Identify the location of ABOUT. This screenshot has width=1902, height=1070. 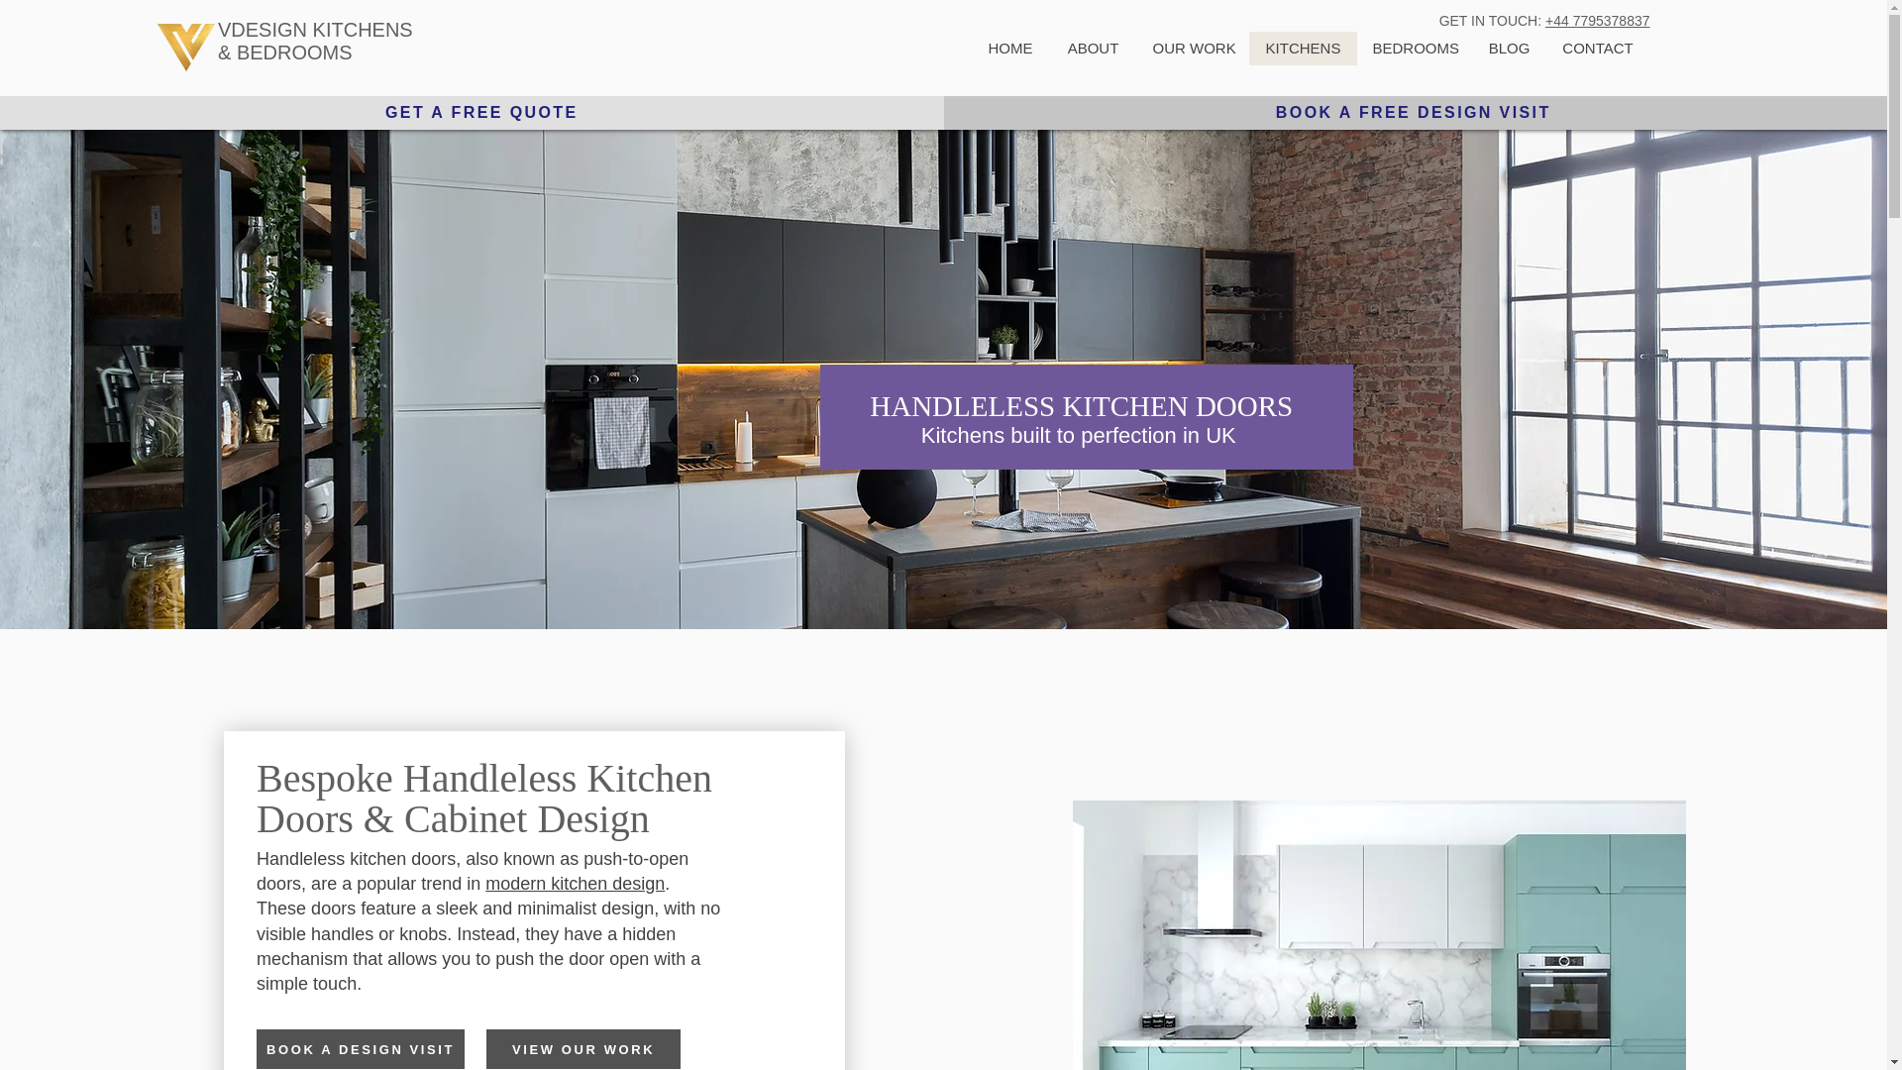
(1092, 48).